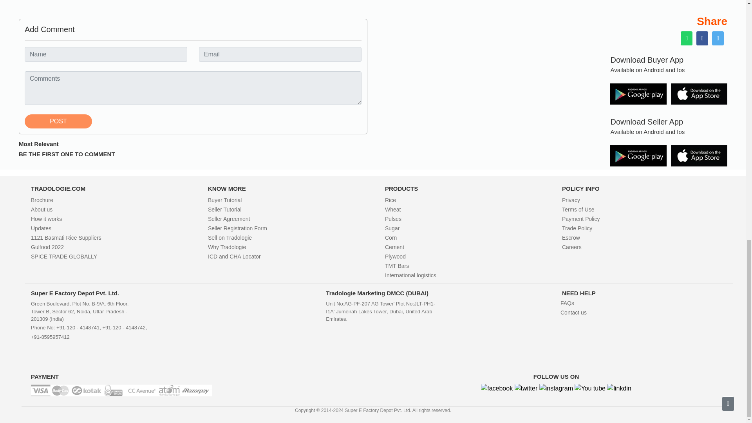  I want to click on POST, so click(58, 121).